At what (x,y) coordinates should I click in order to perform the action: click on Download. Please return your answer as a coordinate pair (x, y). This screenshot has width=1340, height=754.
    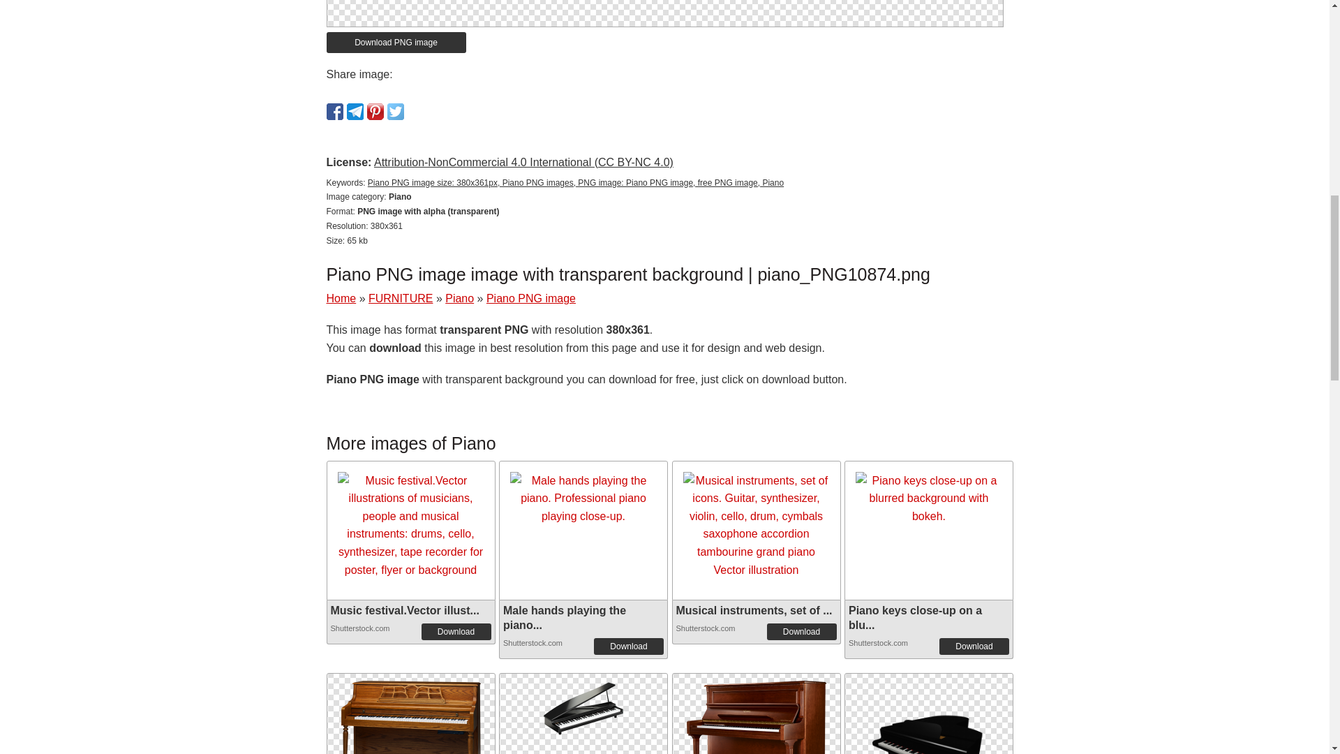
    Looking at the image, I should click on (456, 631).